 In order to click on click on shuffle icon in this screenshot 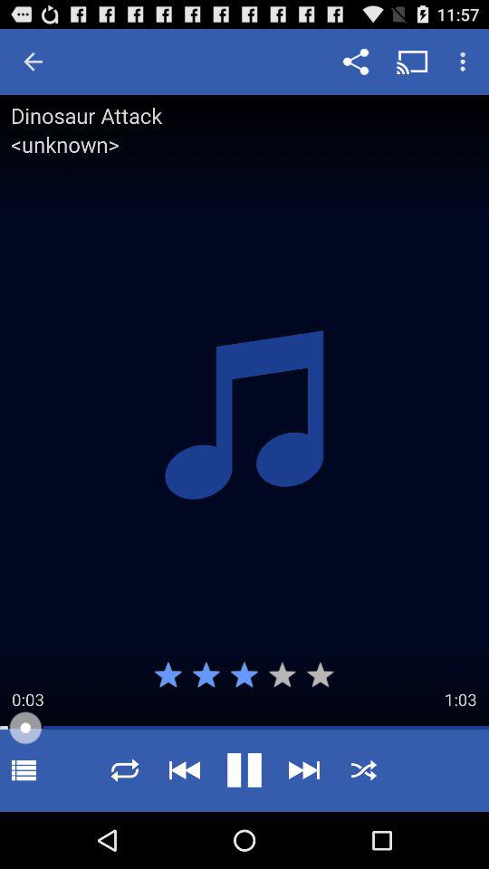, I will do `click(364, 769)`.